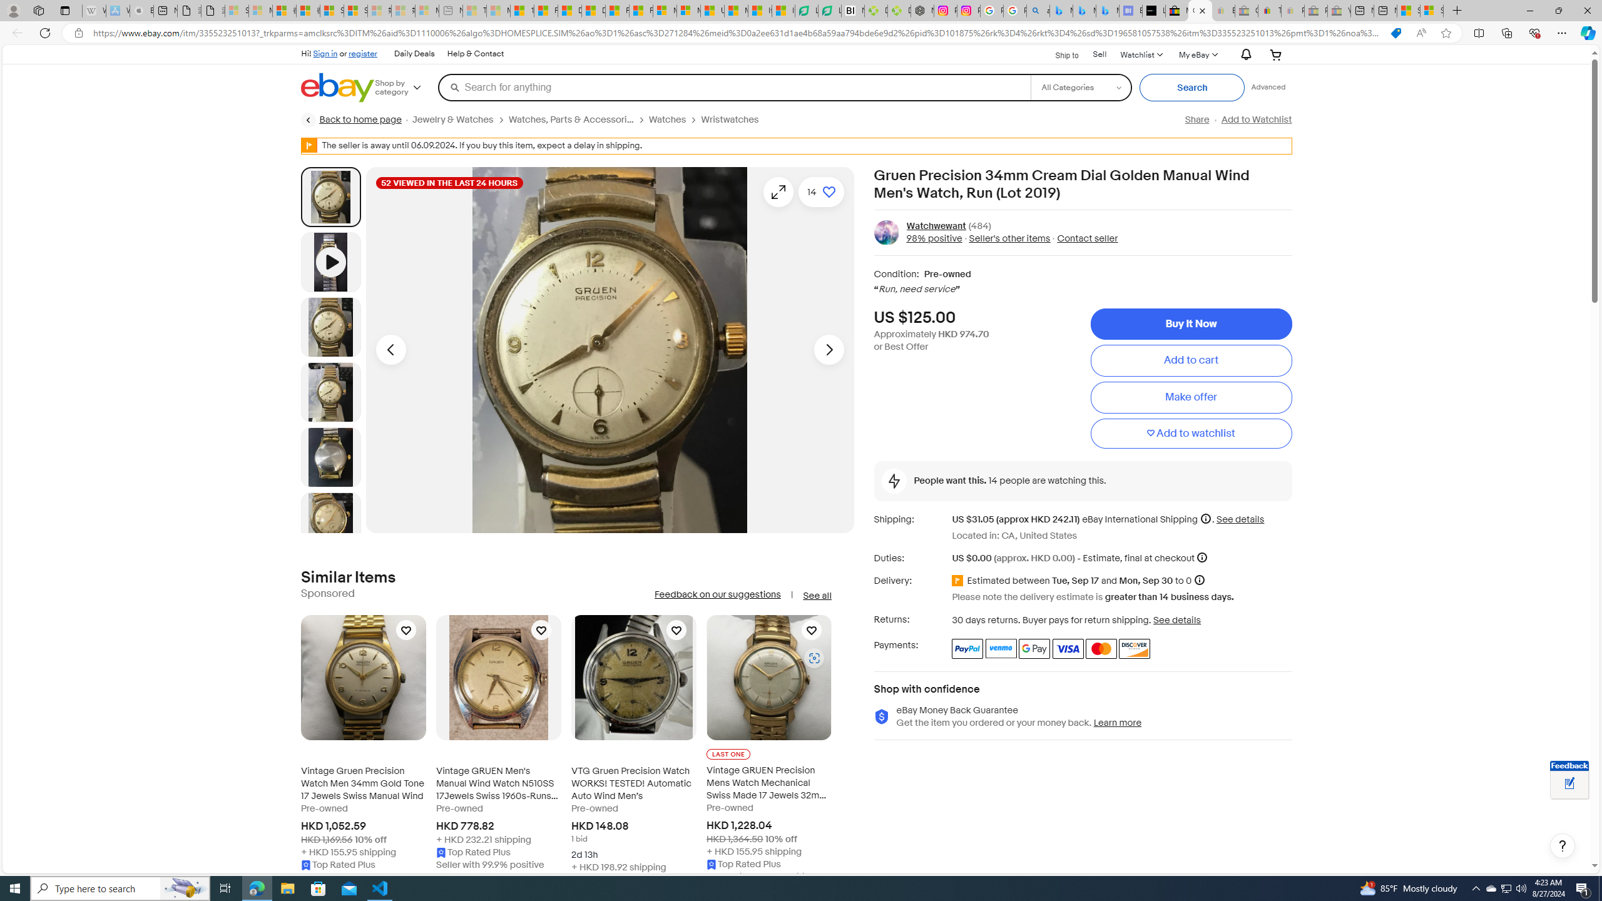 Image resolution: width=1602 pixels, height=901 pixels. What do you see at coordinates (330, 392) in the screenshot?
I see `Picture 3 of 13` at bounding box center [330, 392].